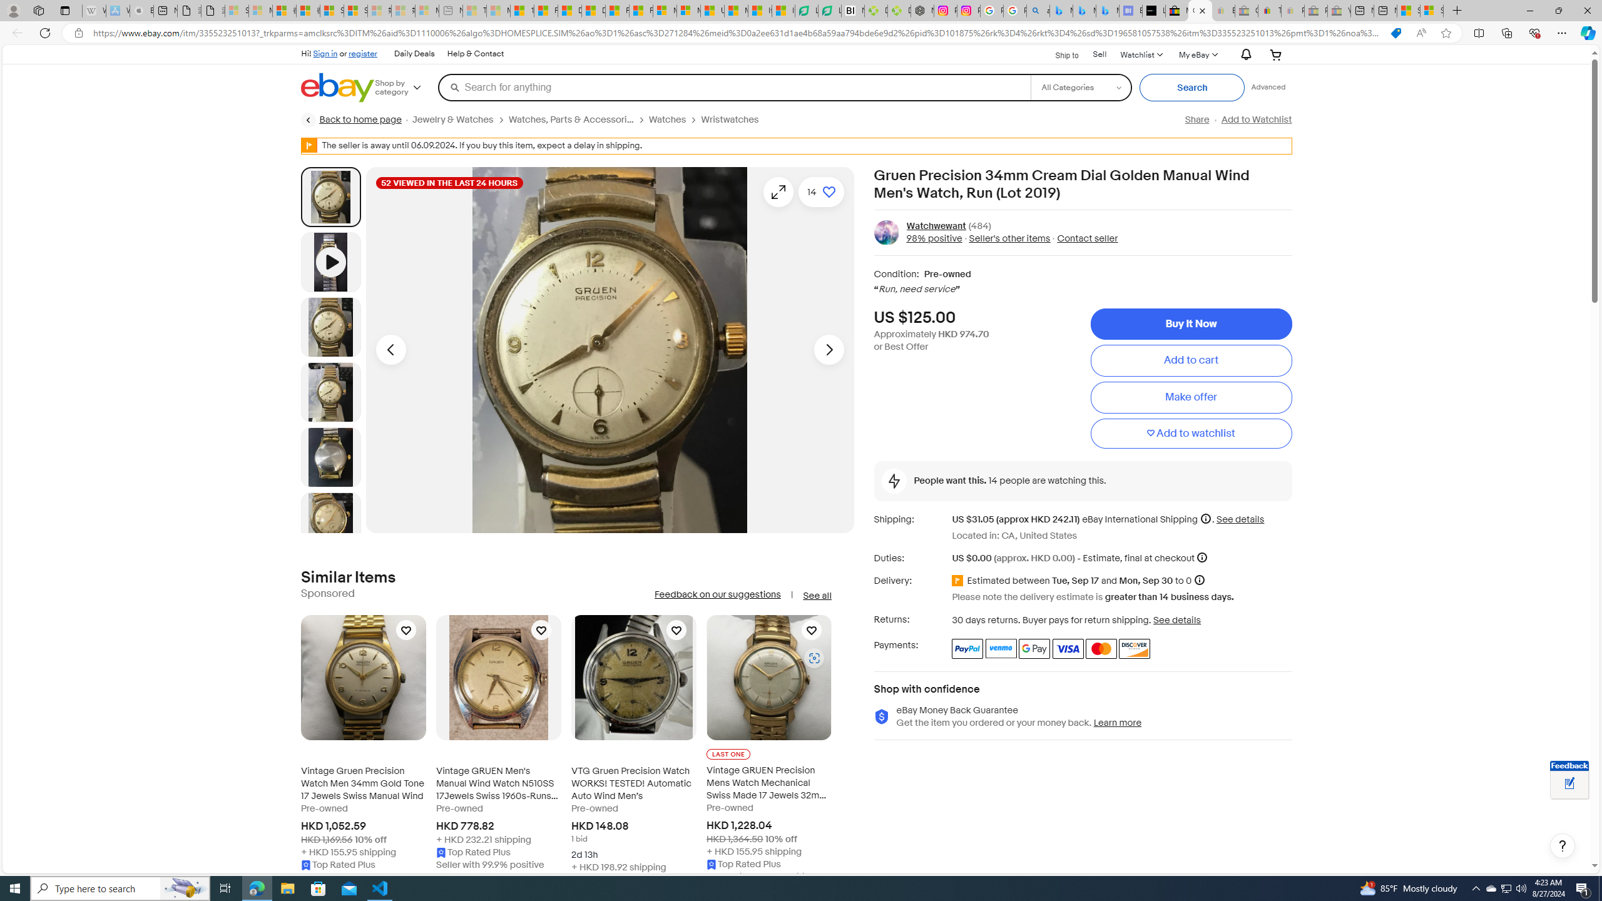 Image resolution: width=1602 pixels, height=901 pixels. What do you see at coordinates (330, 392) in the screenshot?
I see `Picture 3 of 13` at bounding box center [330, 392].